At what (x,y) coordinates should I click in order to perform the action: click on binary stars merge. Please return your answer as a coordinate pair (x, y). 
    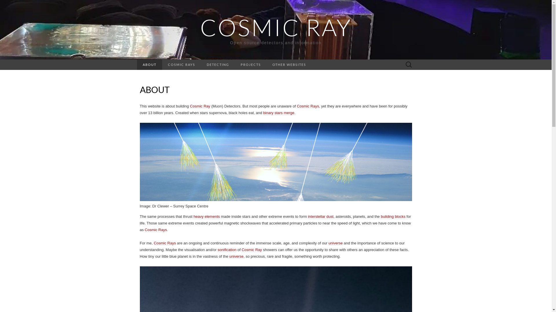
    Looking at the image, I should click on (279, 113).